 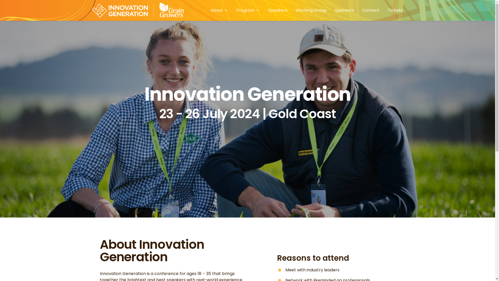 What do you see at coordinates (219, 10) in the screenshot?
I see `About` at bounding box center [219, 10].